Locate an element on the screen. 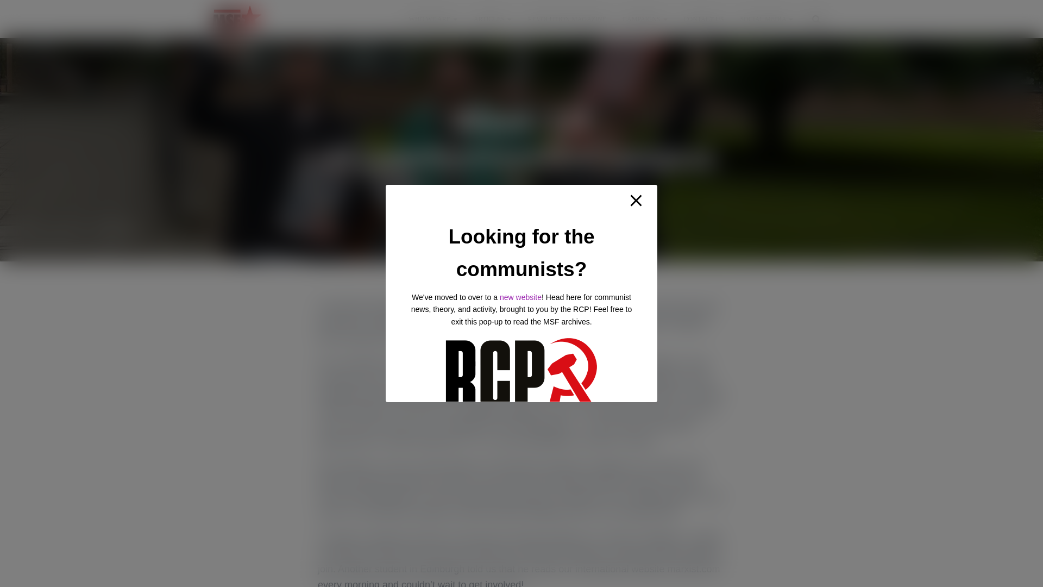 Image resolution: width=1043 pixels, height=587 pixels. CONTACT US is located at coordinates (704, 18).